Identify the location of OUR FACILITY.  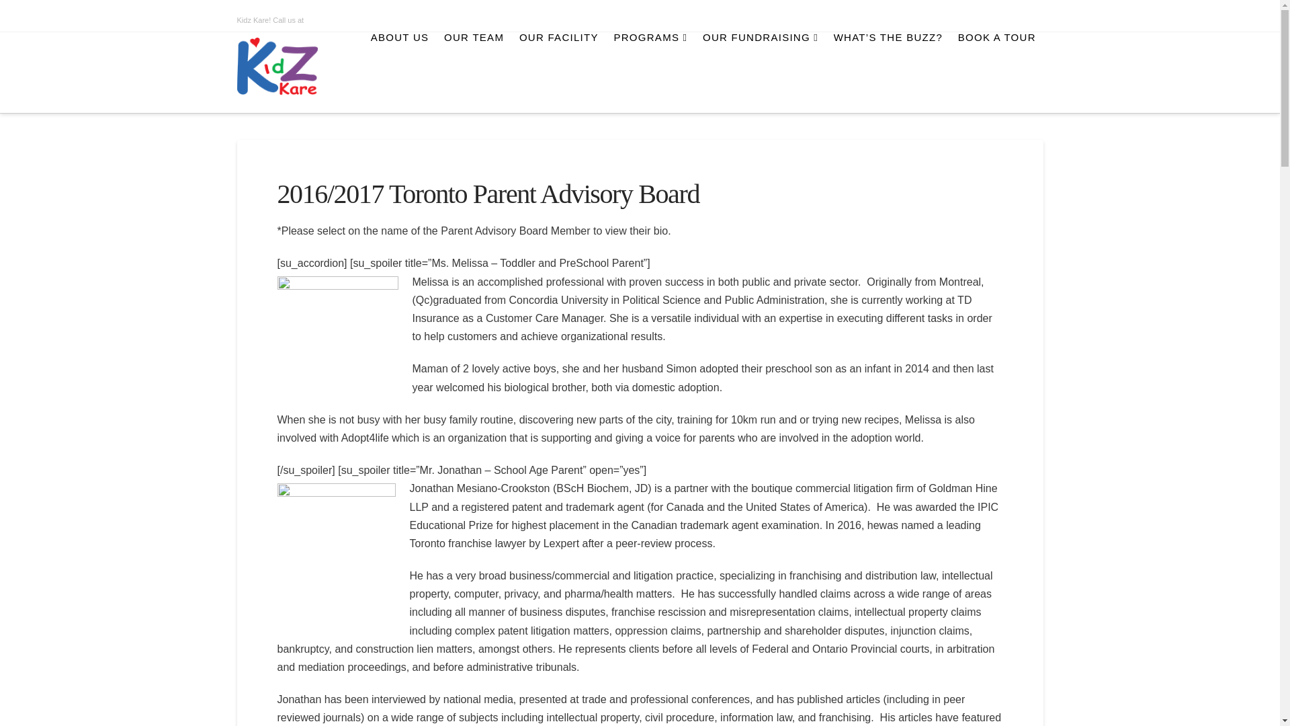
(558, 73).